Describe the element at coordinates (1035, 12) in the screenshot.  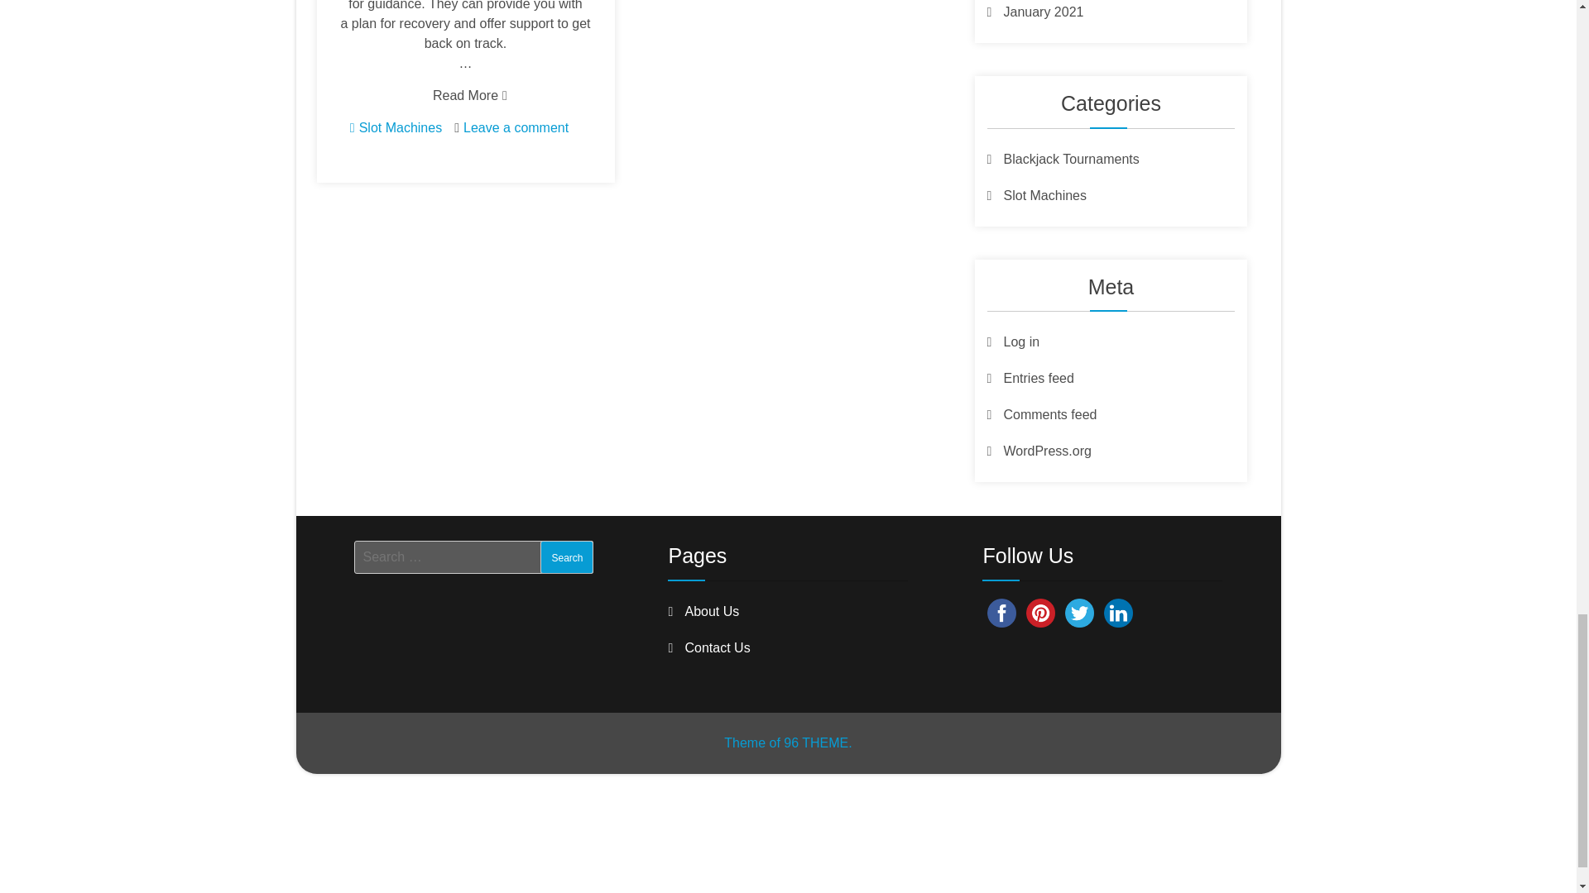
I see `January 2021` at that location.